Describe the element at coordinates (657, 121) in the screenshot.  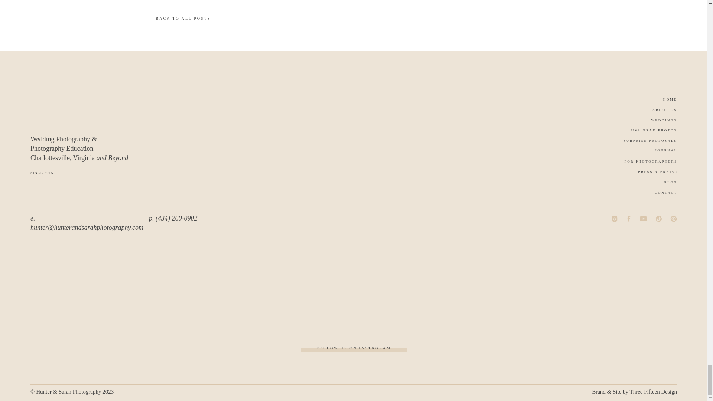
I see `WEDDINGS` at that location.